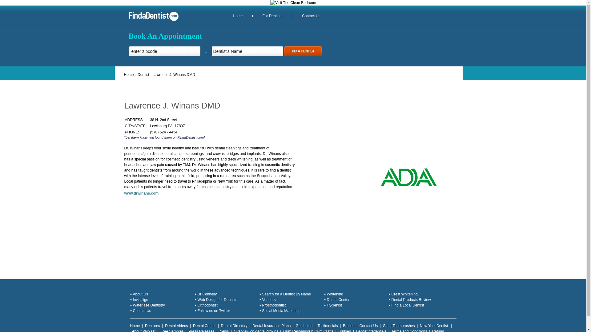 The image size is (591, 332). I want to click on find a dentist, so click(130, 74).